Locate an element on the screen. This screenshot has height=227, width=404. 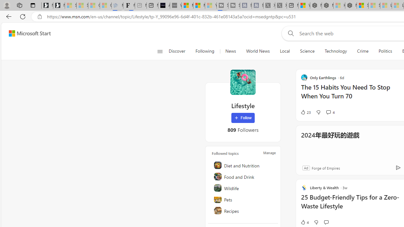
What's the best AI voice generator? - voice.ai - Sleeping is located at coordinates (175, 6).